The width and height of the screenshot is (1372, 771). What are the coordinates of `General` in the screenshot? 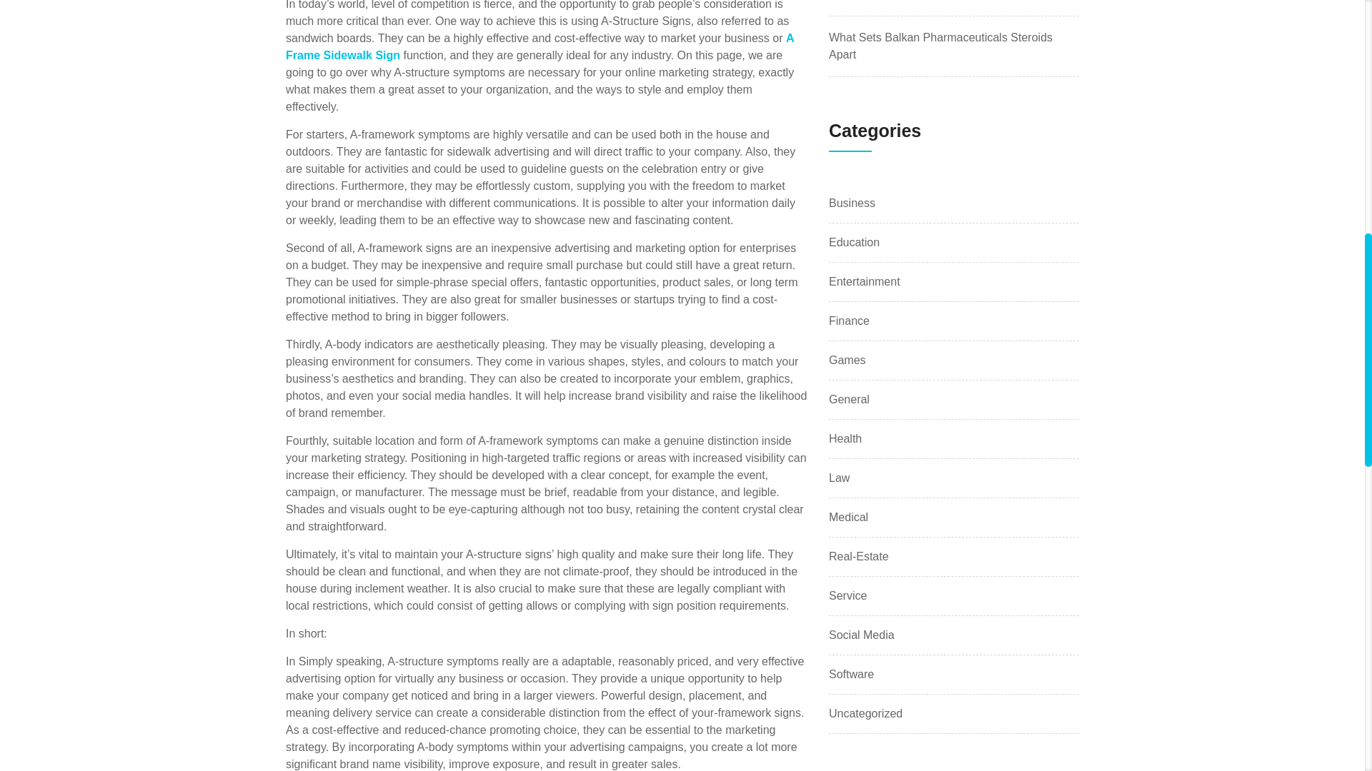 It's located at (849, 400).